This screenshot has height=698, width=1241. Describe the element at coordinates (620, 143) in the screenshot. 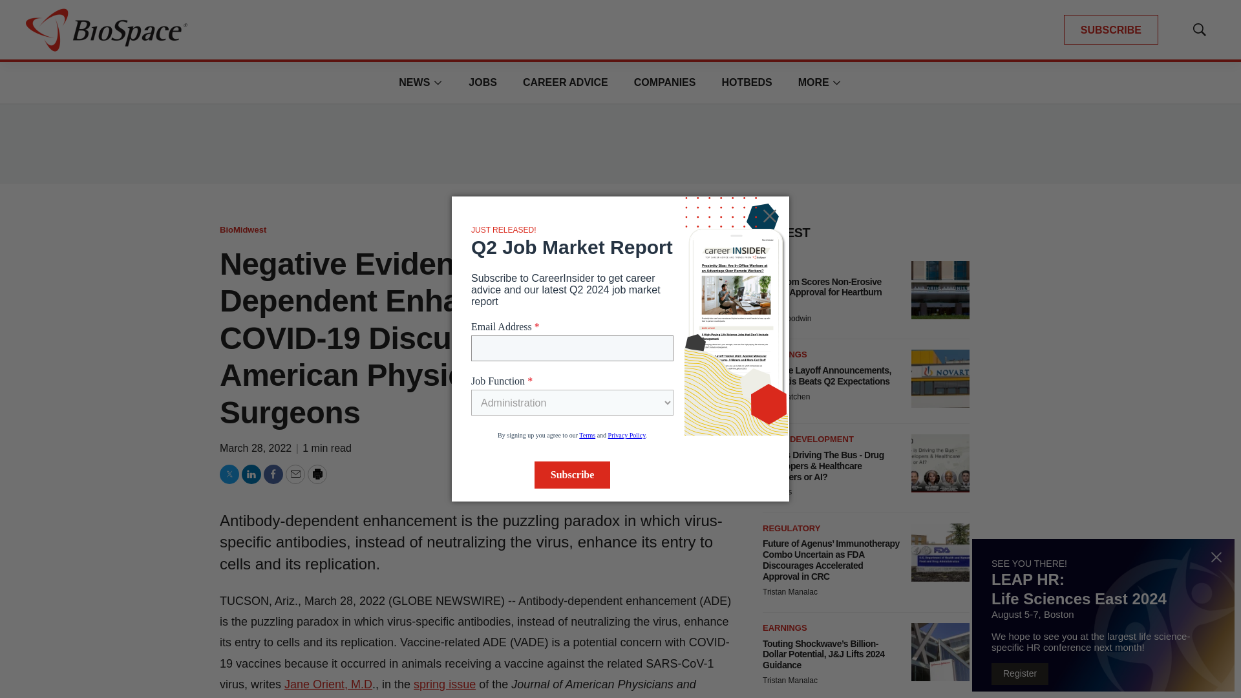

I see `3rd party ad content` at that location.